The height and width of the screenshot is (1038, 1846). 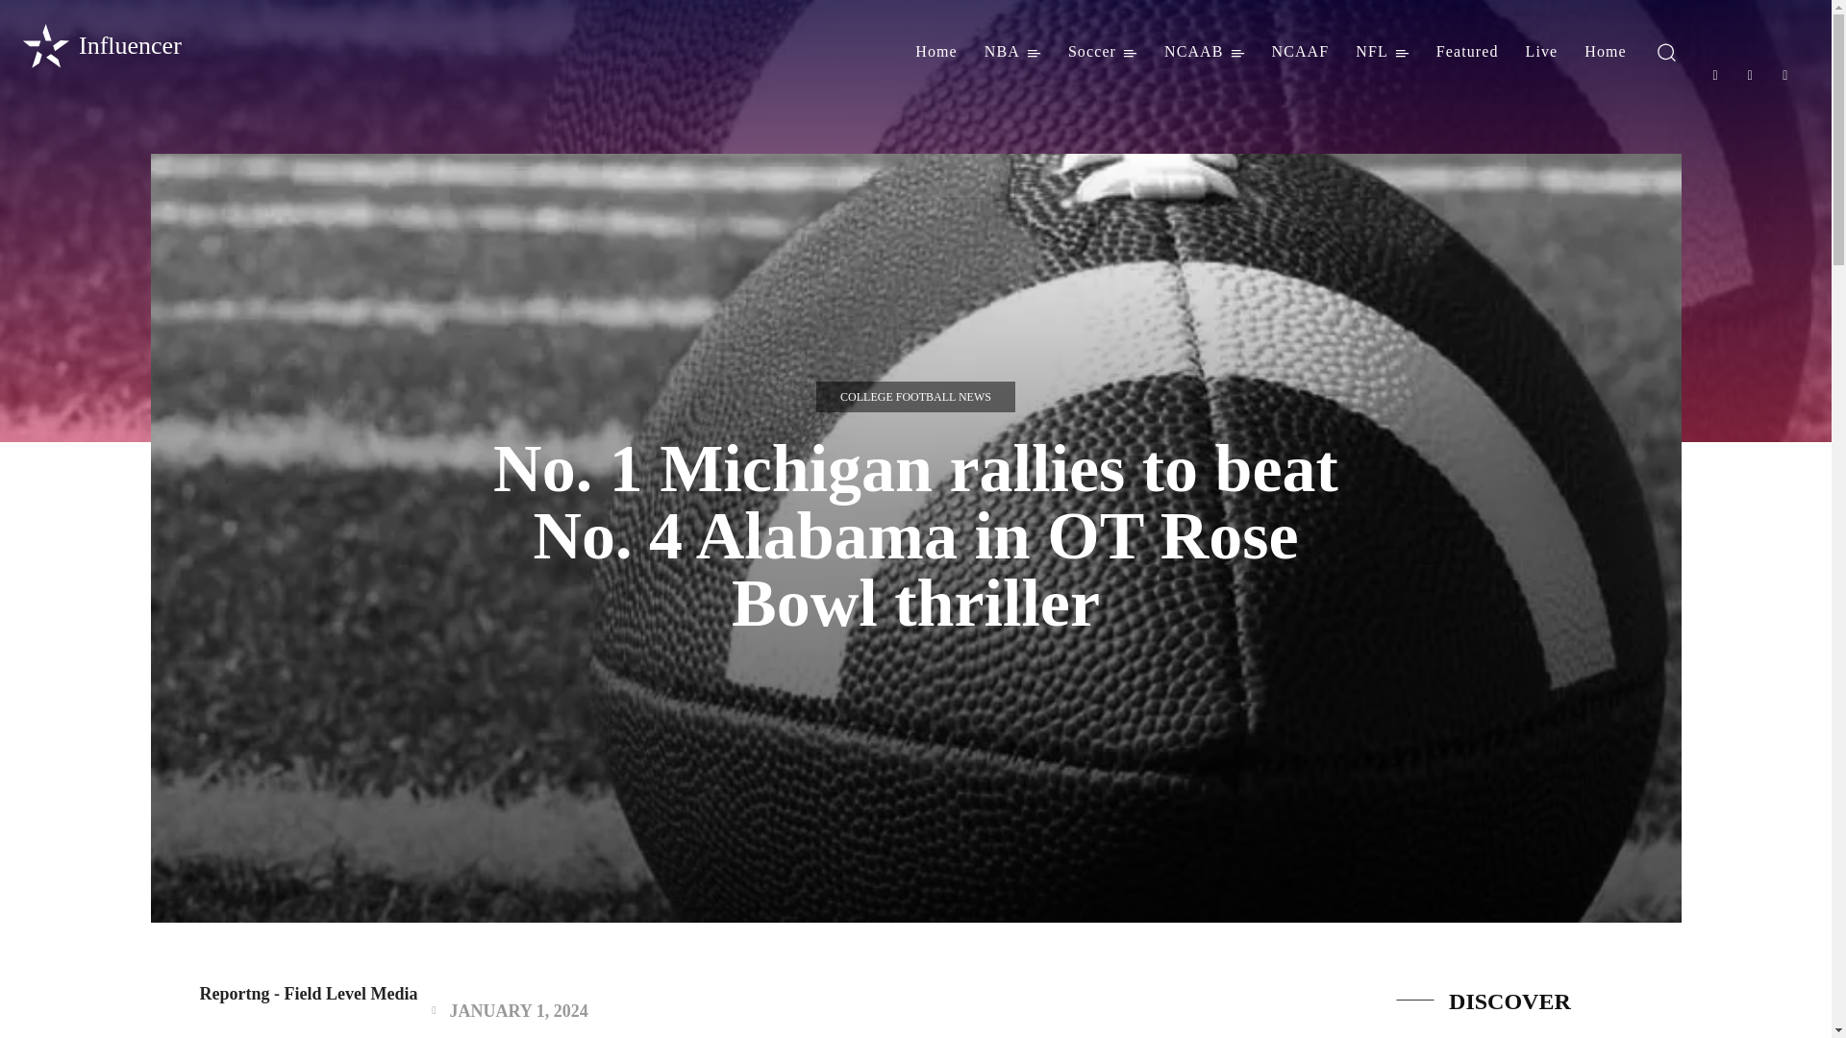 What do you see at coordinates (1785, 75) in the screenshot?
I see `Twitter` at bounding box center [1785, 75].